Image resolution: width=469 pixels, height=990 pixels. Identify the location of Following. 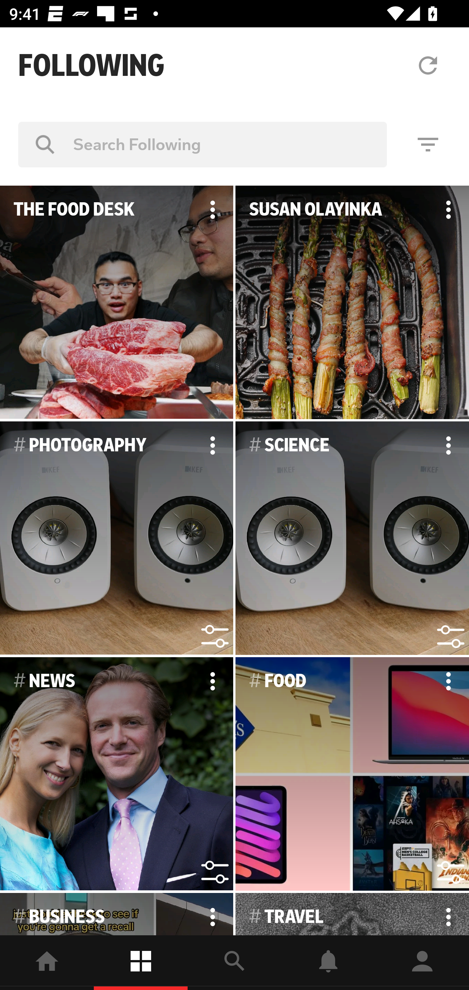
(141, 963).